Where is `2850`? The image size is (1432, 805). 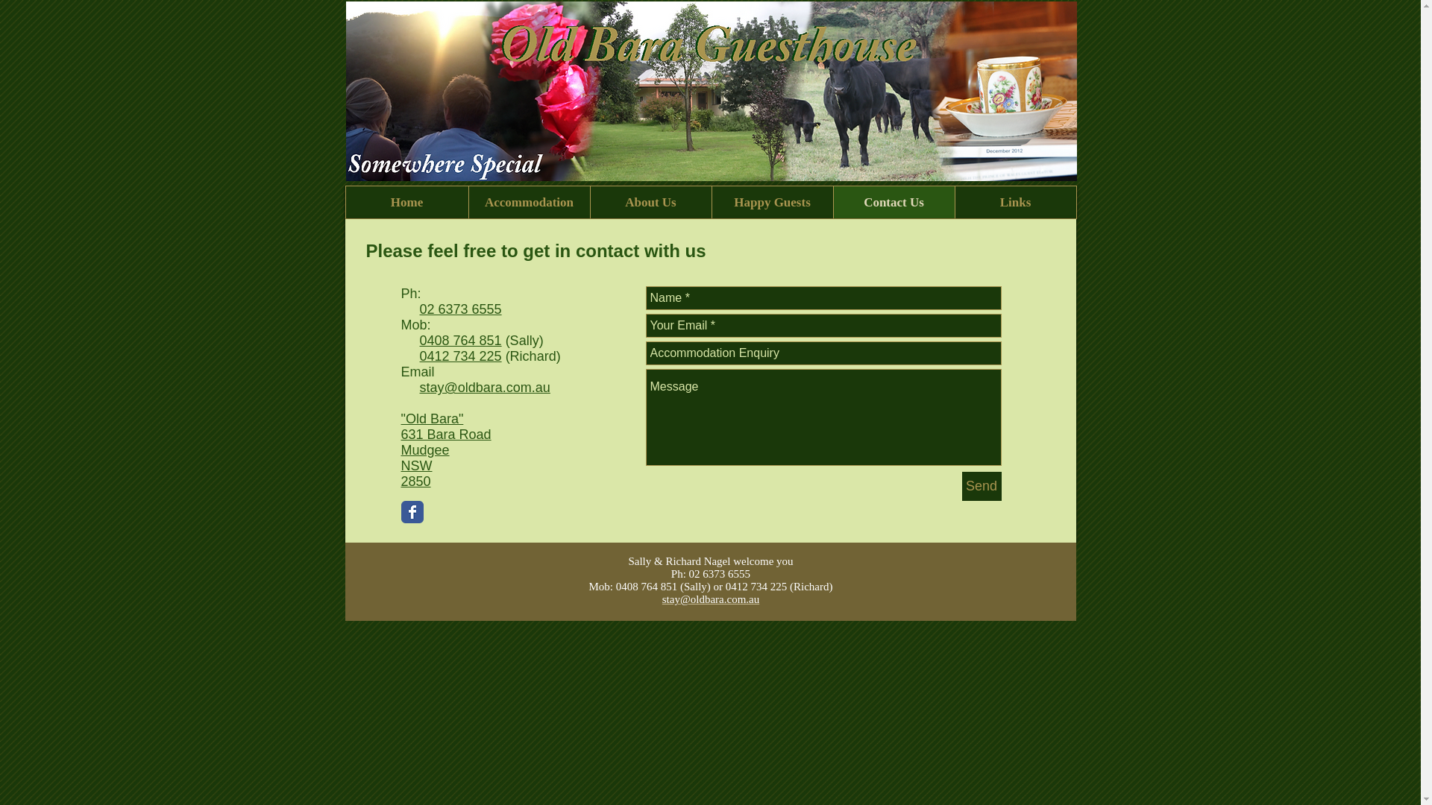 2850 is located at coordinates (416, 482).